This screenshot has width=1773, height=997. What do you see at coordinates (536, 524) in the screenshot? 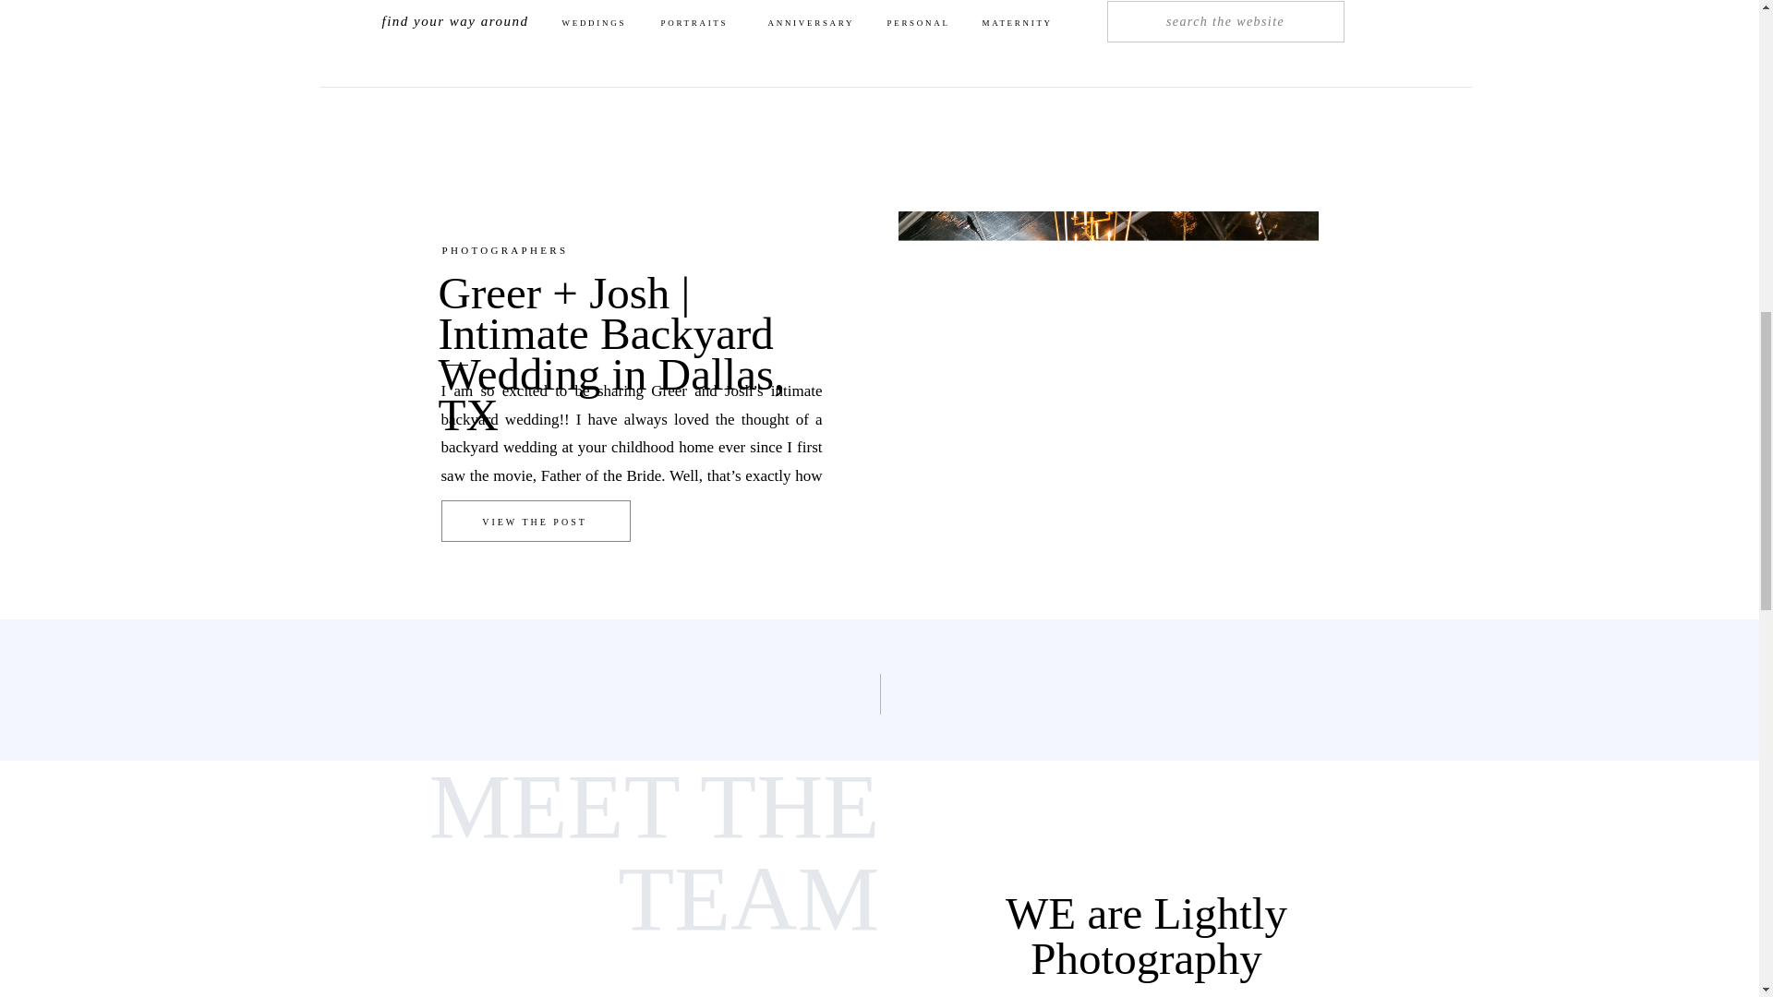
I see `VIEW THE POST` at bounding box center [536, 524].